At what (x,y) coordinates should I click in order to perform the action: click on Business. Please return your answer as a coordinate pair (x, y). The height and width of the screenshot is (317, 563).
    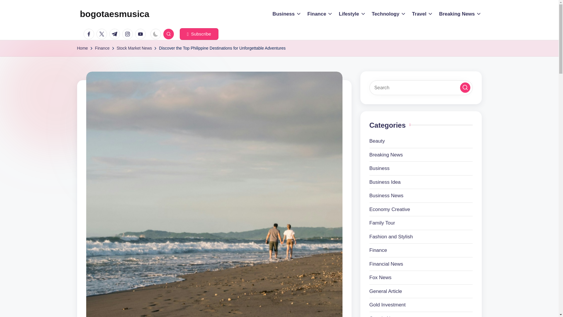
    Looking at the image, I should click on (287, 14).